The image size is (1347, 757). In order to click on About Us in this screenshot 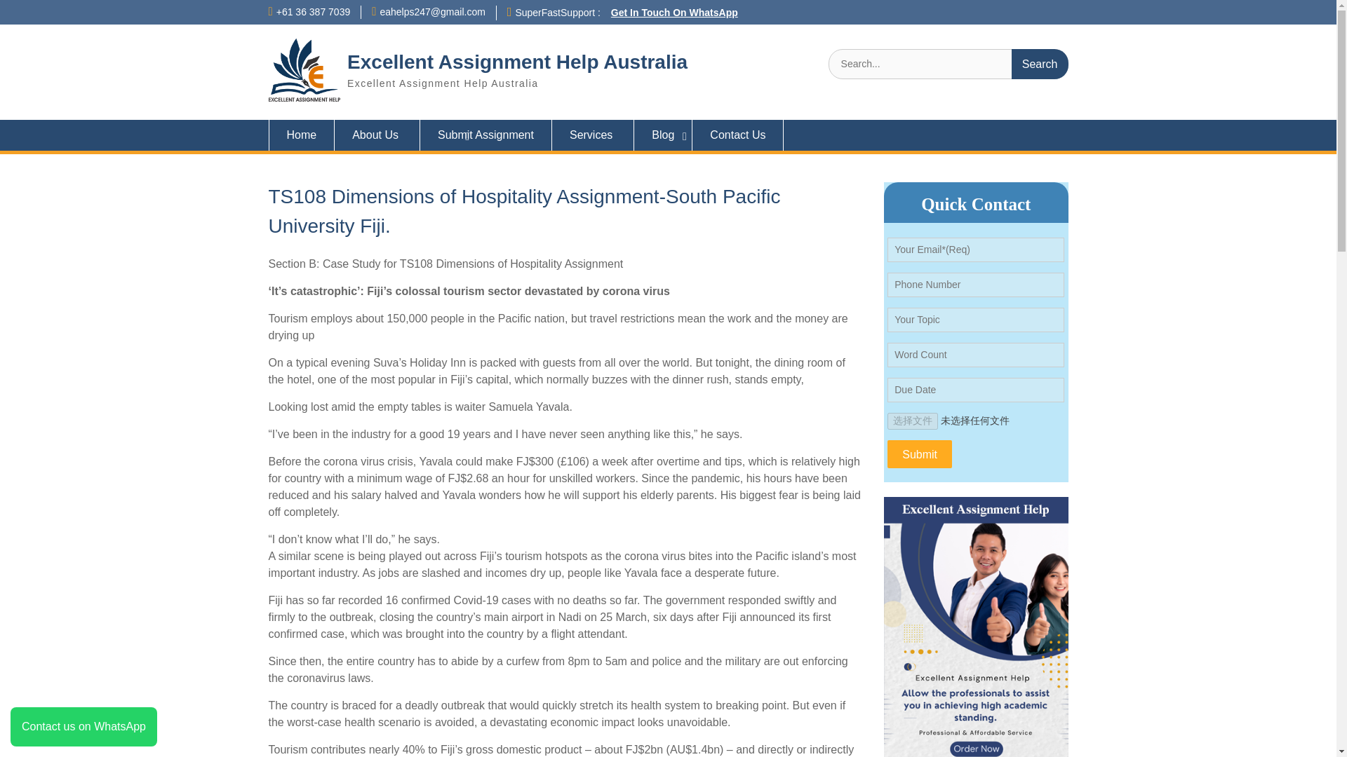, I will do `click(377, 135)`.